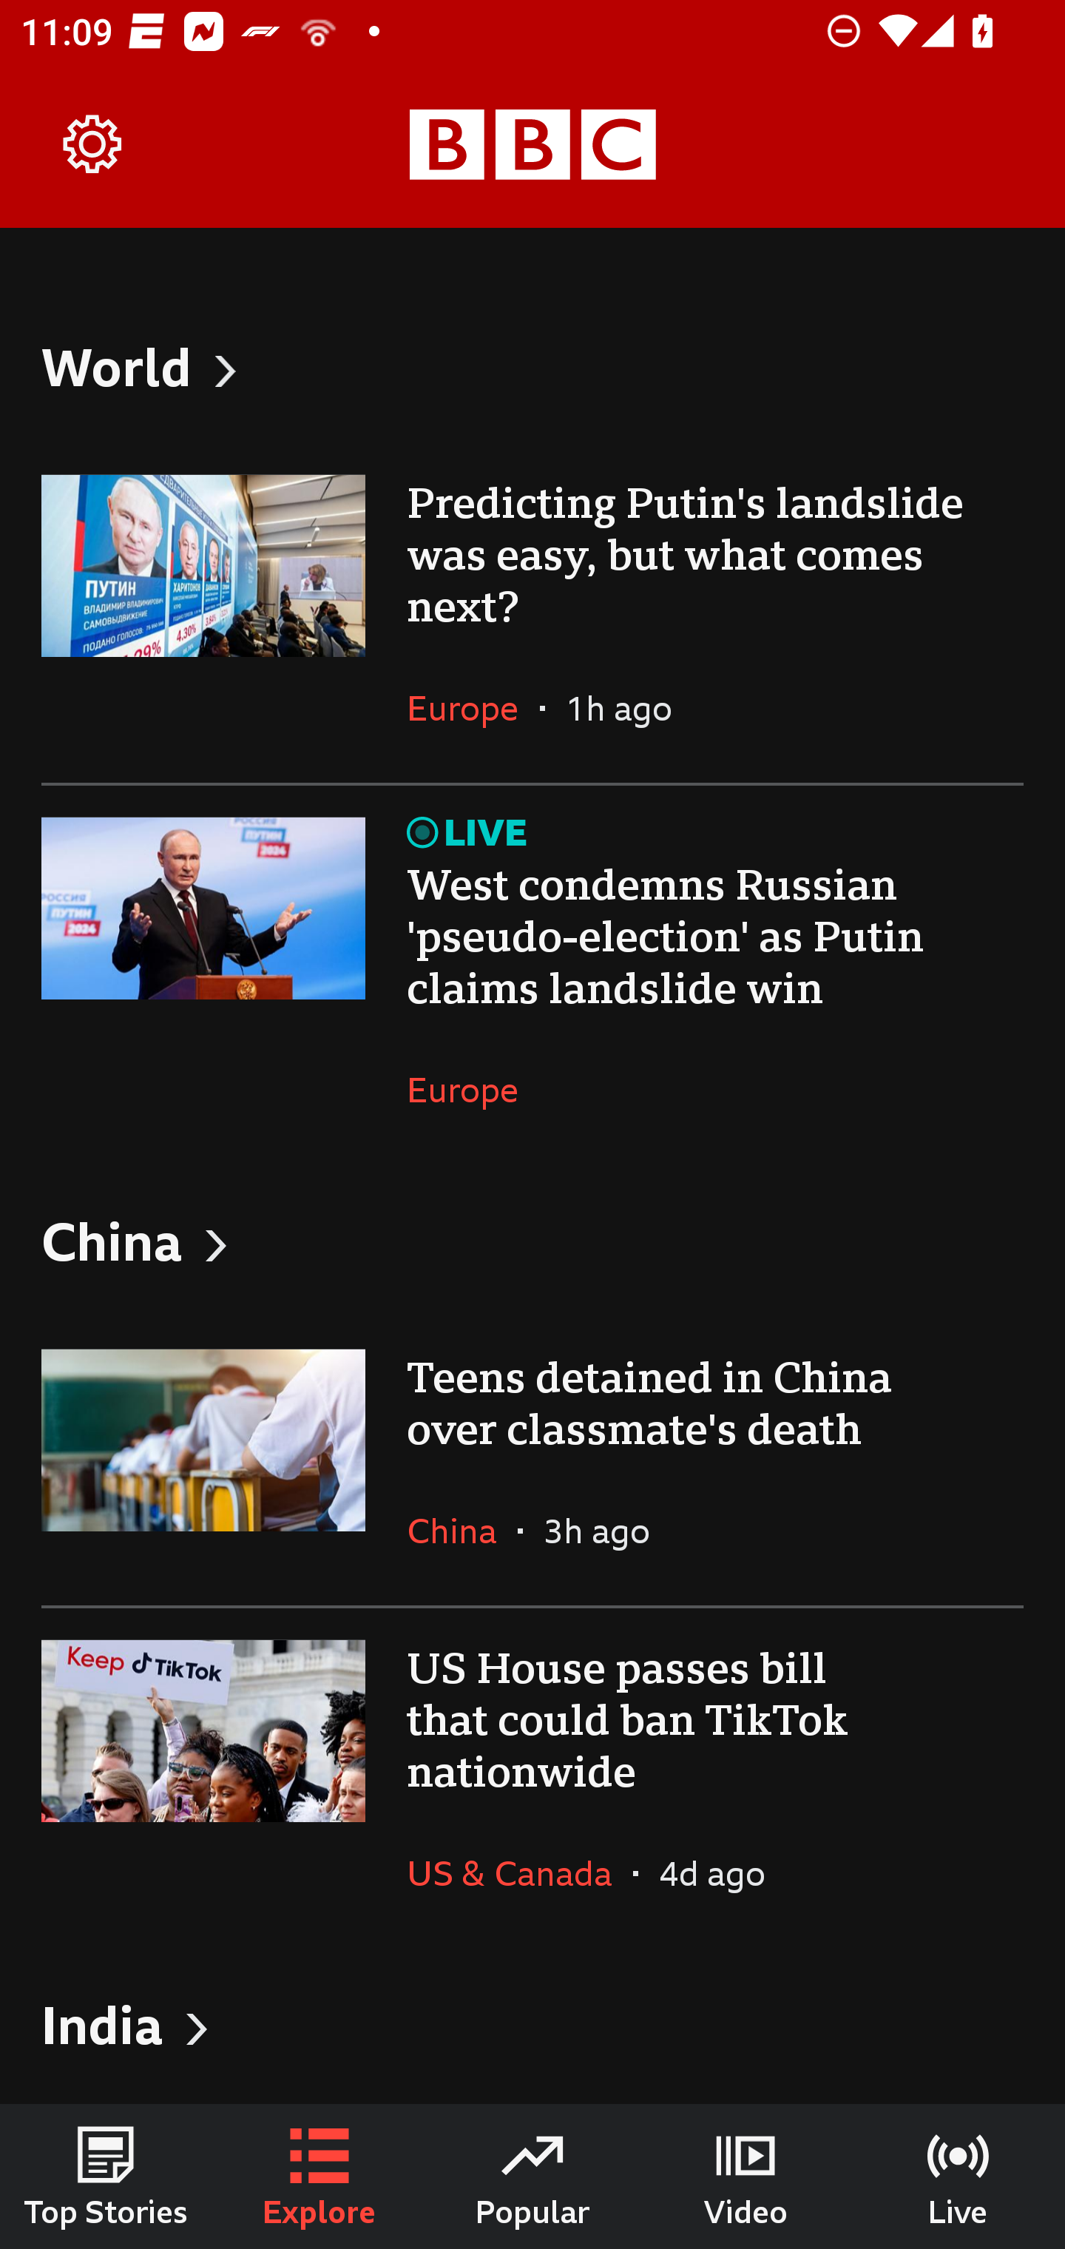 The height and width of the screenshot is (2249, 1065). What do you see at coordinates (532, 1241) in the screenshot?
I see `China, Heading China   ` at bounding box center [532, 1241].